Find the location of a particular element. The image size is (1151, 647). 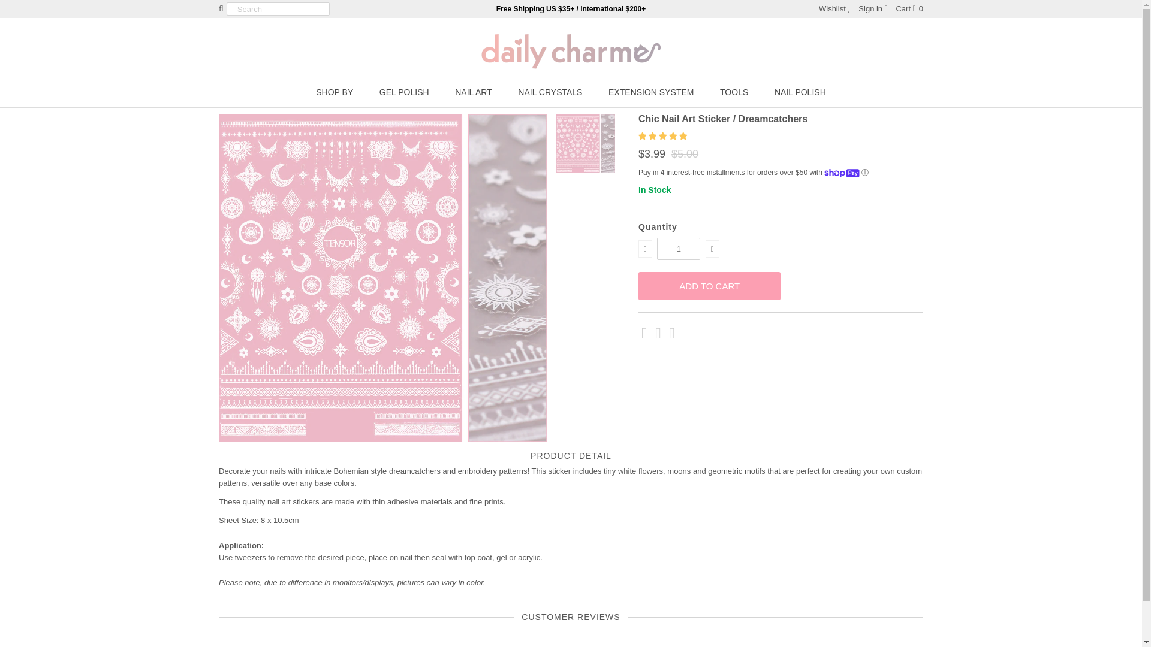

Wishlist is located at coordinates (834, 8).